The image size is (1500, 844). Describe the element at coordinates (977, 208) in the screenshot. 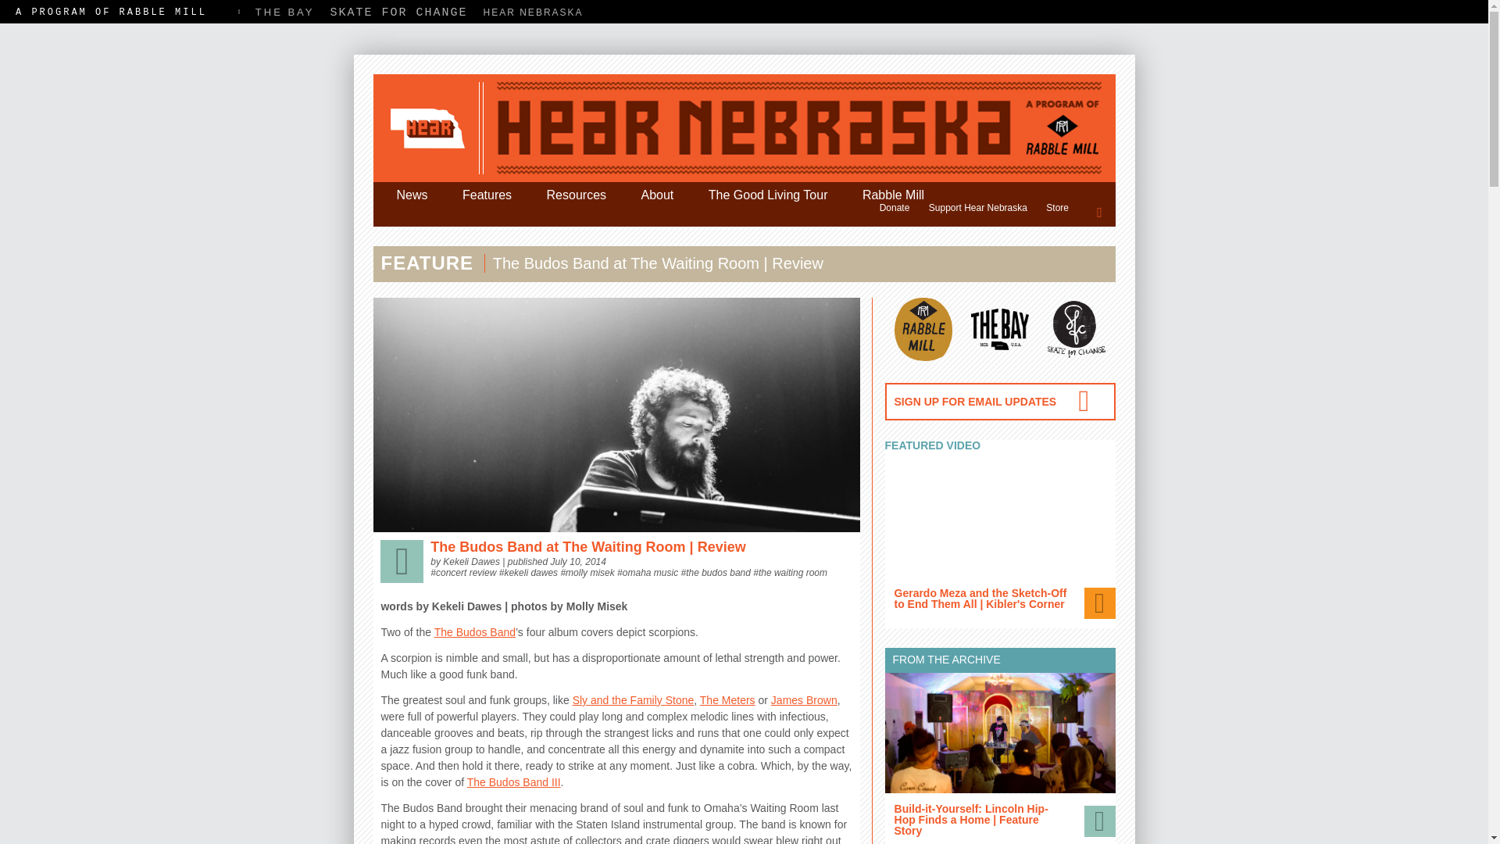

I see `Support Hear Nebraska` at that location.